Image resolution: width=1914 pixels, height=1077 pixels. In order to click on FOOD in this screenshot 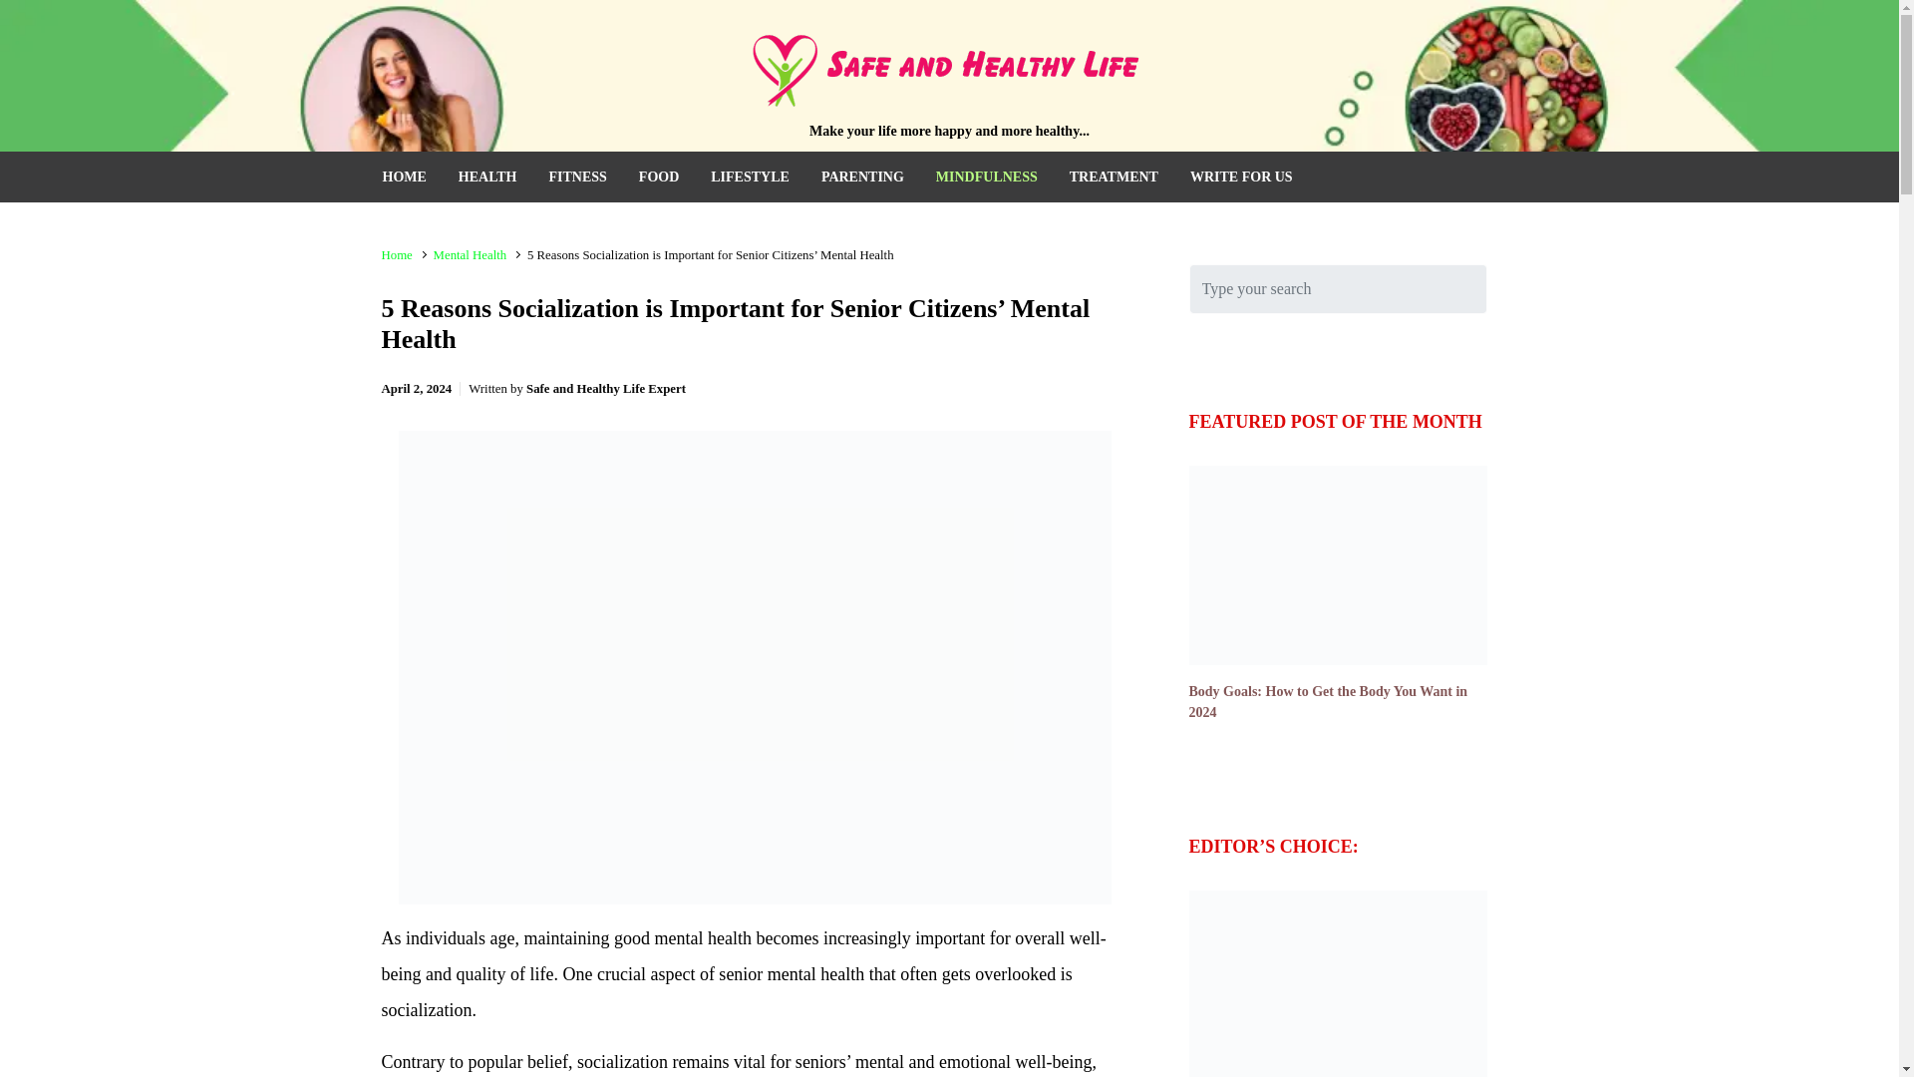, I will do `click(659, 178)`.